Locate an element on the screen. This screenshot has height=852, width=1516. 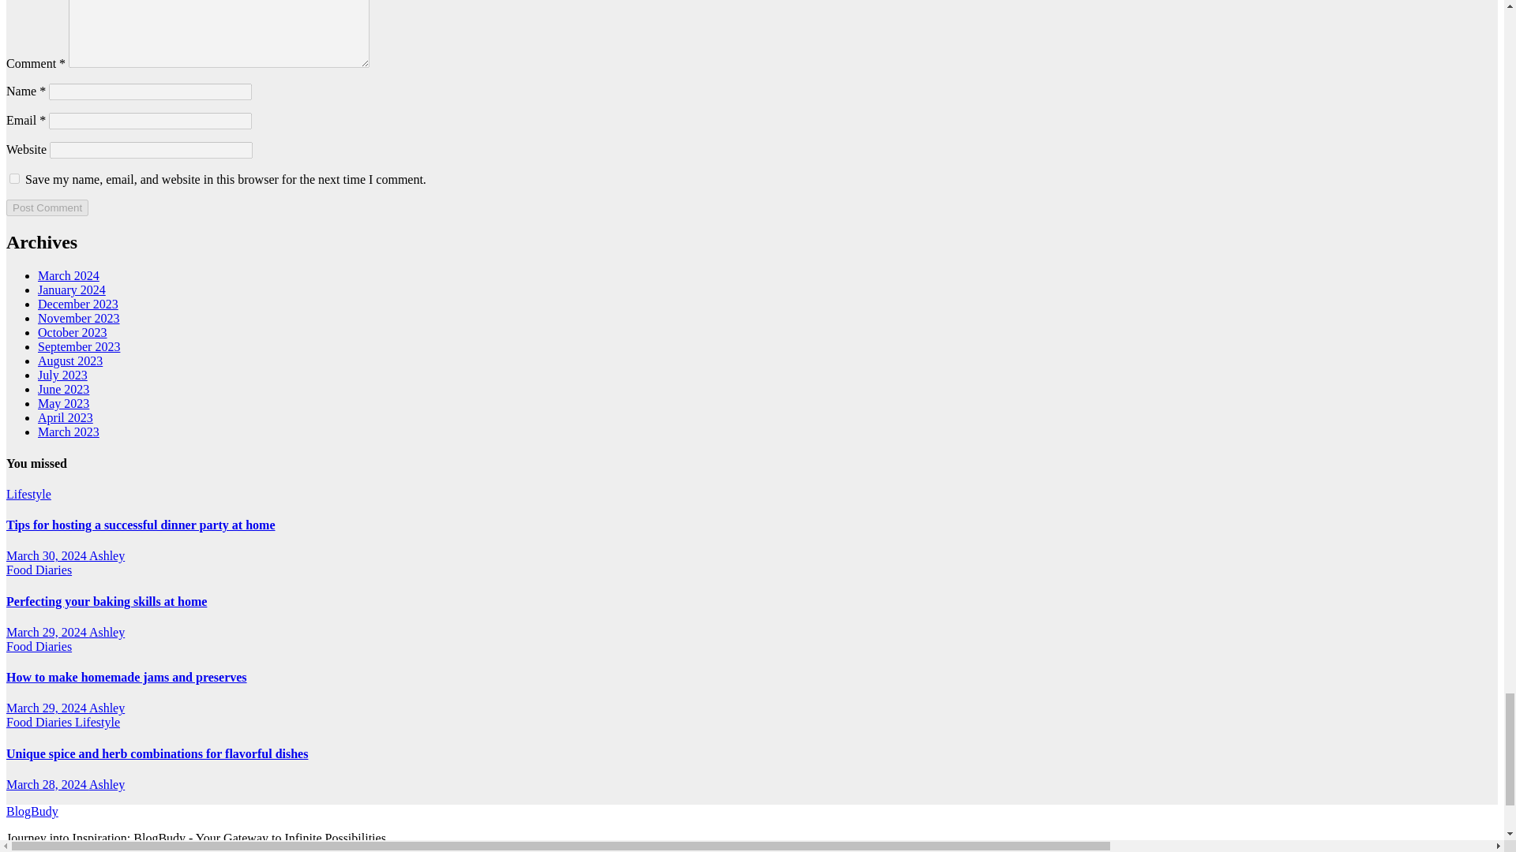
Permalink to: How to make homemade jams and preserves is located at coordinates (126, 677).